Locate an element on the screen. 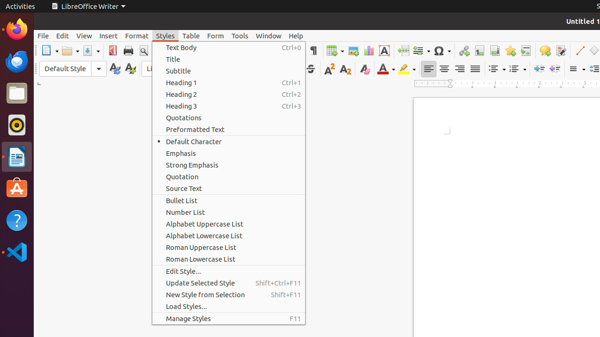 The width and height of the screenshot is (600, 337). Subscript is located at coordinates (345, 69).